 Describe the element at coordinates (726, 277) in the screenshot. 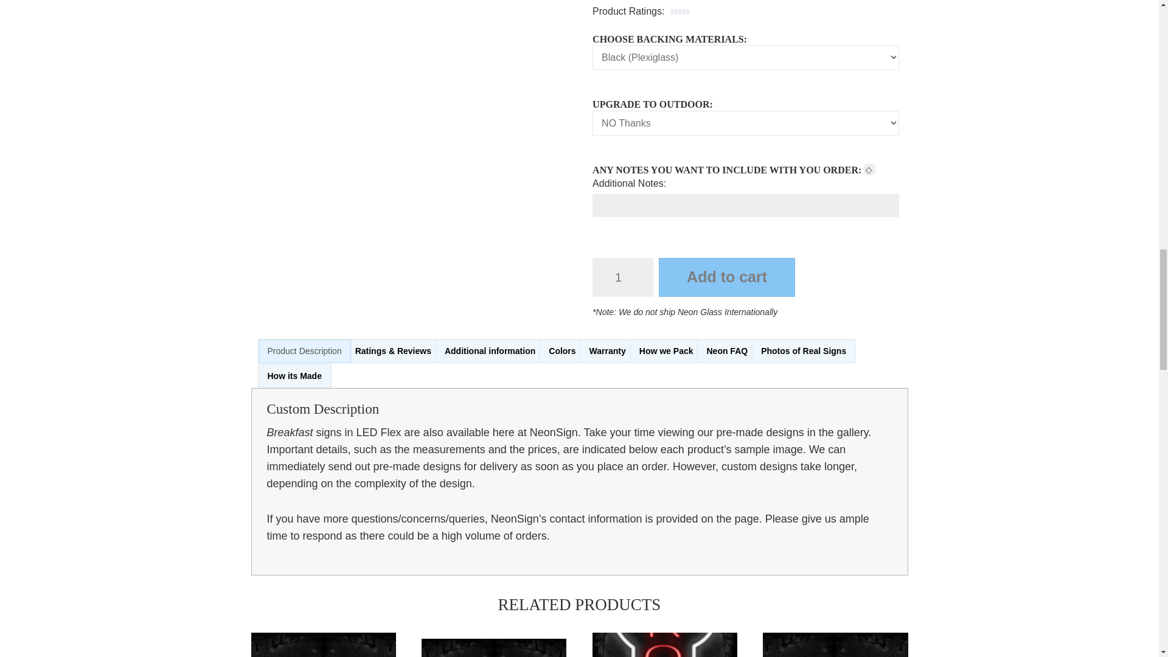

I see `Add to cart` at that location.